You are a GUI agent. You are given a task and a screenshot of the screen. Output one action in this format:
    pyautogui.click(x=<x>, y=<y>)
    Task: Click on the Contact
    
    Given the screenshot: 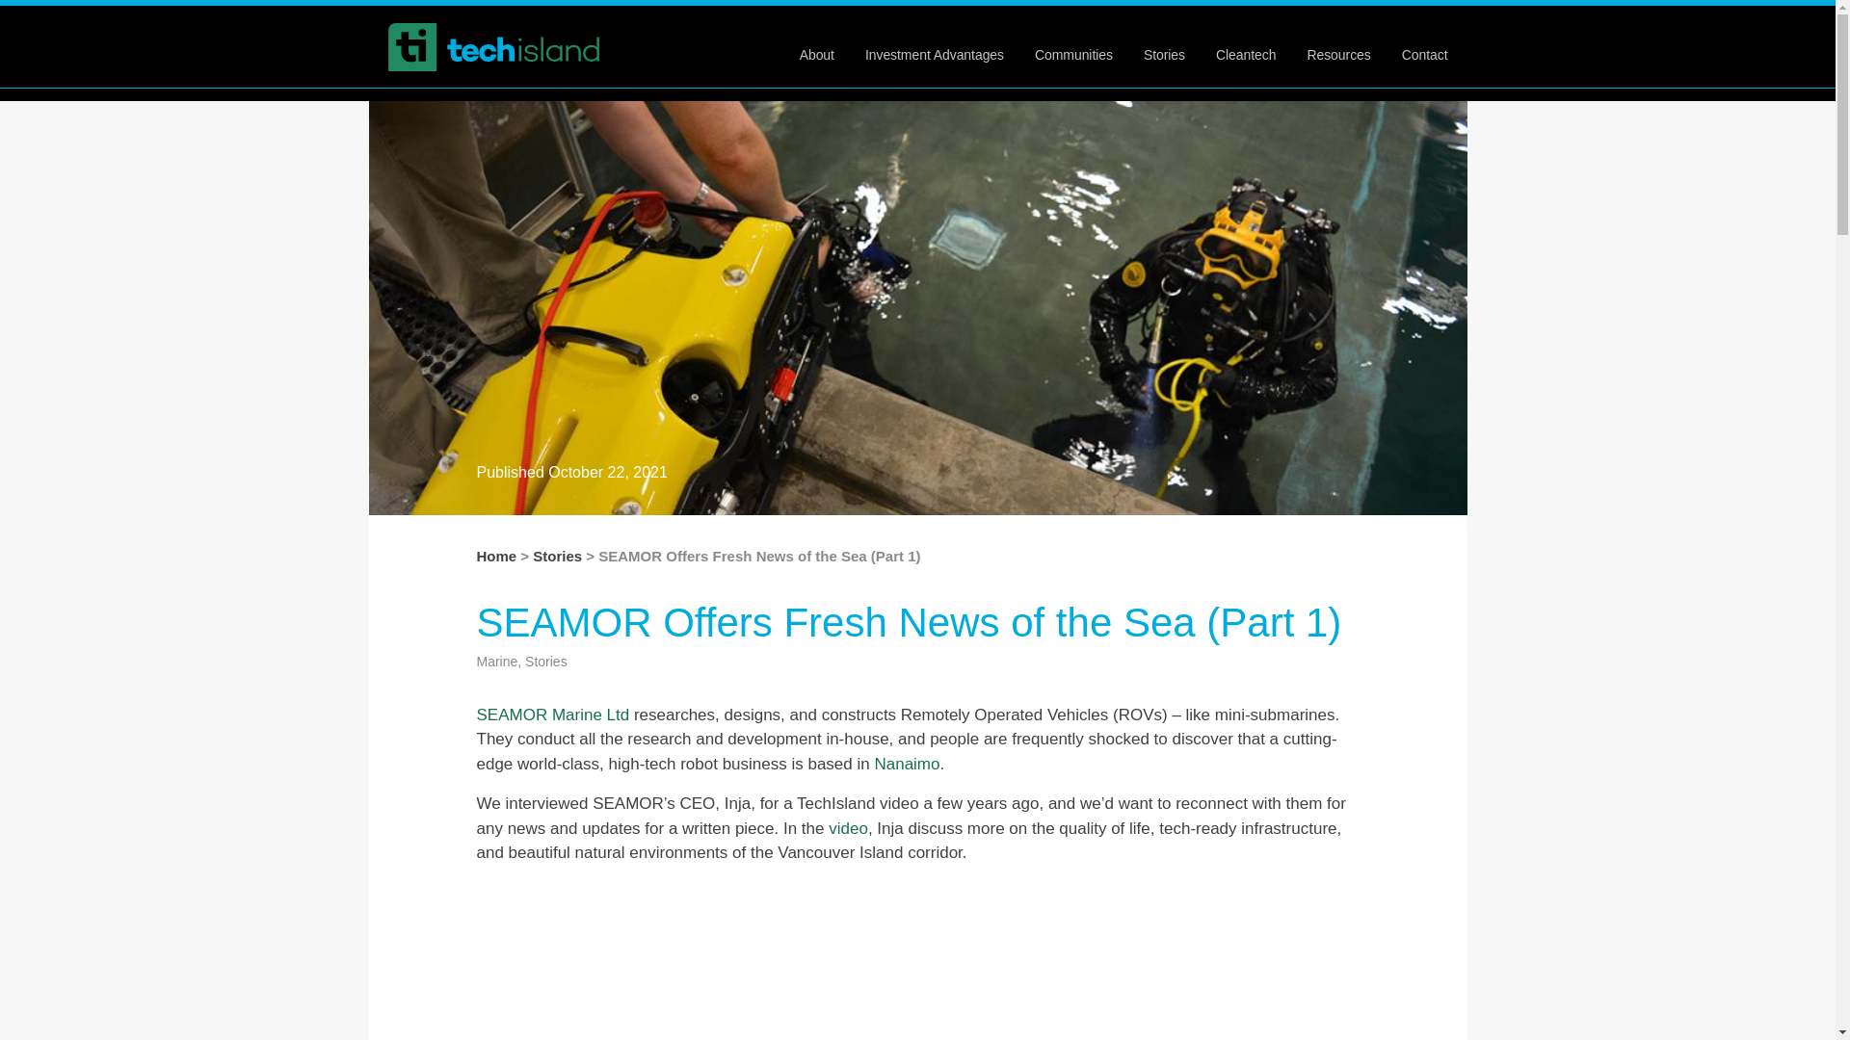 What is the action you would take?
    pyautogui.click(x=1425, y=54)
    